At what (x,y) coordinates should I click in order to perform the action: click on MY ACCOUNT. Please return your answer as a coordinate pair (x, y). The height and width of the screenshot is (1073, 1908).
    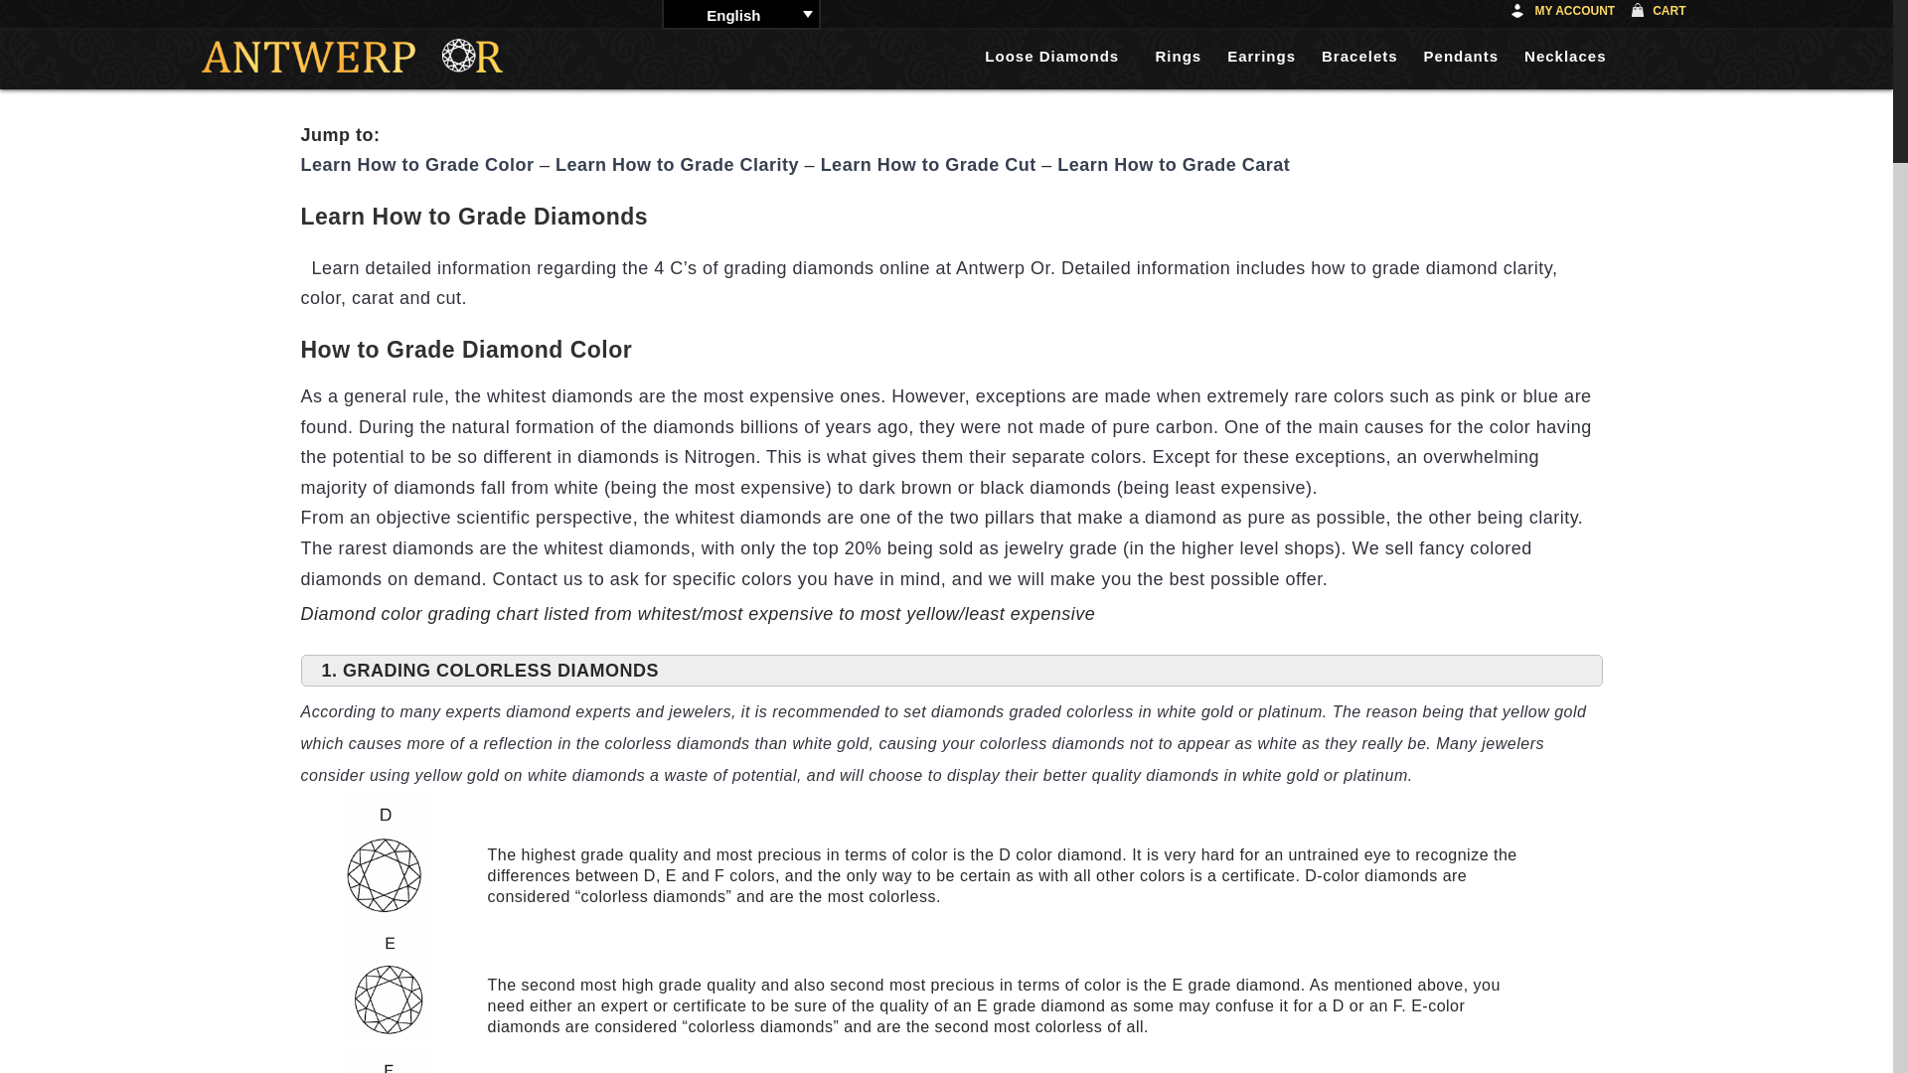
    Looking at the image, I should click on (1566, 14).